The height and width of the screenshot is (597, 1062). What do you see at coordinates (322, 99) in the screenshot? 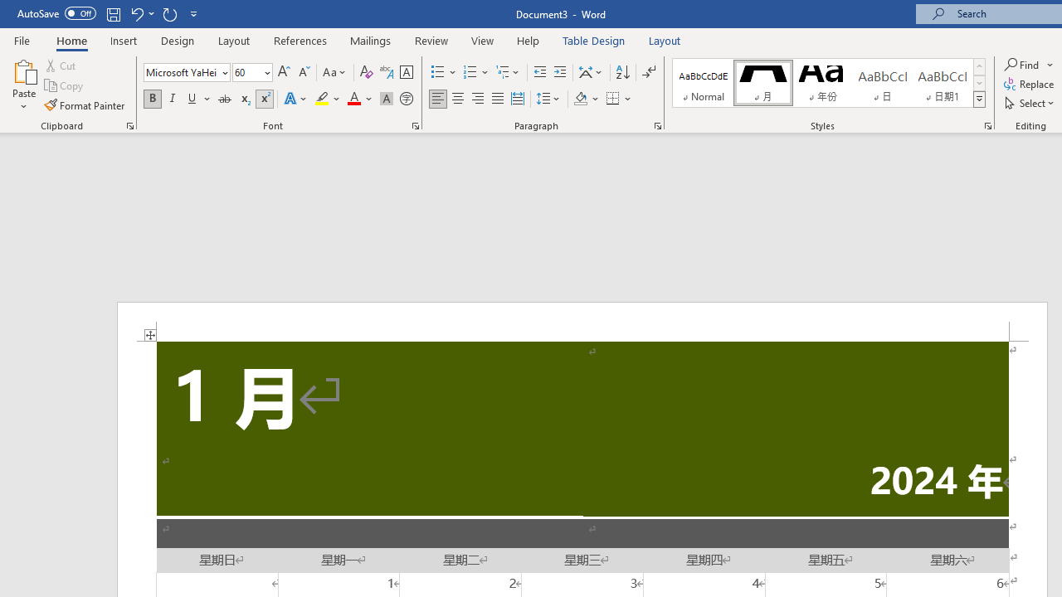
I see `Text Highlight Color Yellow` at bounding box center [322, 99].